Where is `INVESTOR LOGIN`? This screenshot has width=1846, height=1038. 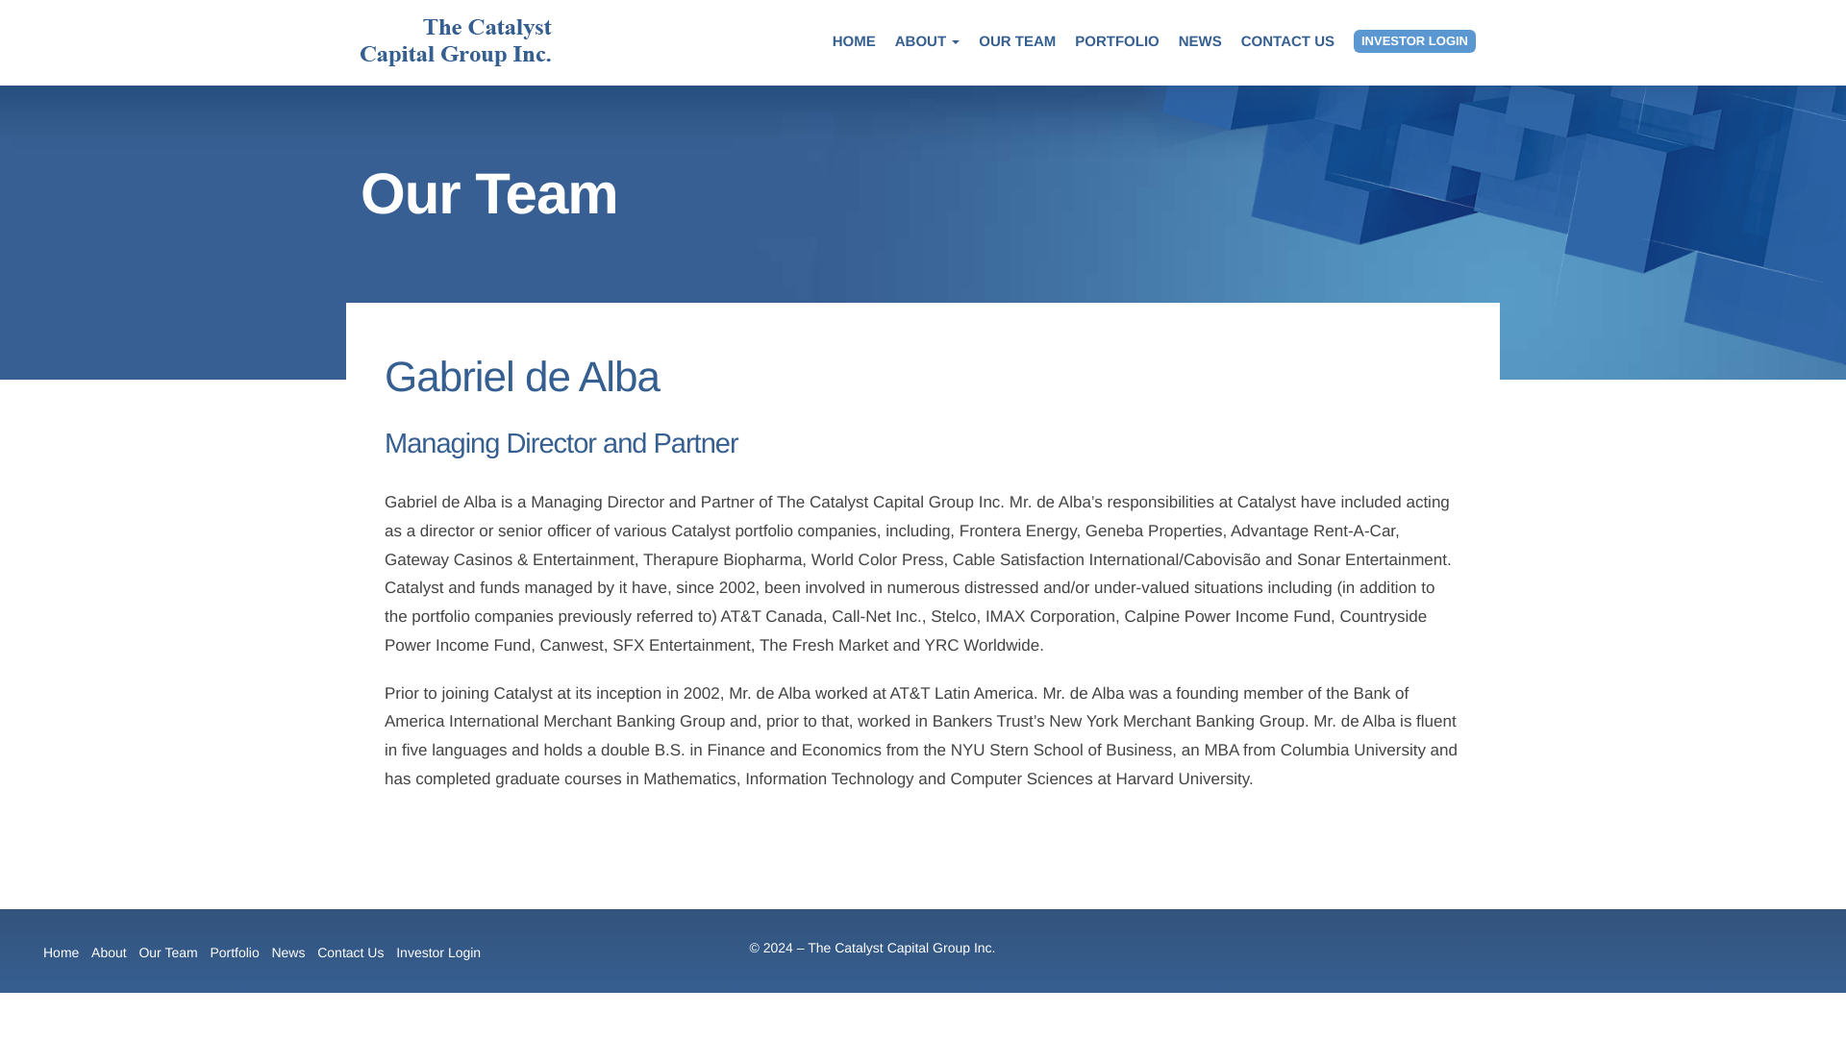 INVESTOR LOGIN is located at coordinates (1413, 41).